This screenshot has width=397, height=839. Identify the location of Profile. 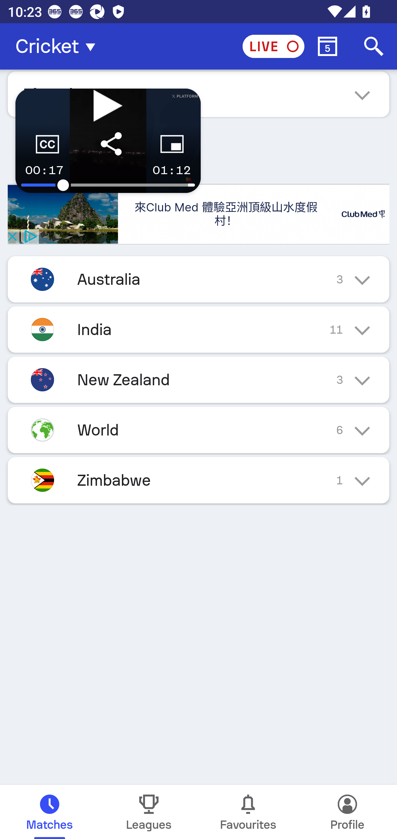
(347, 812).